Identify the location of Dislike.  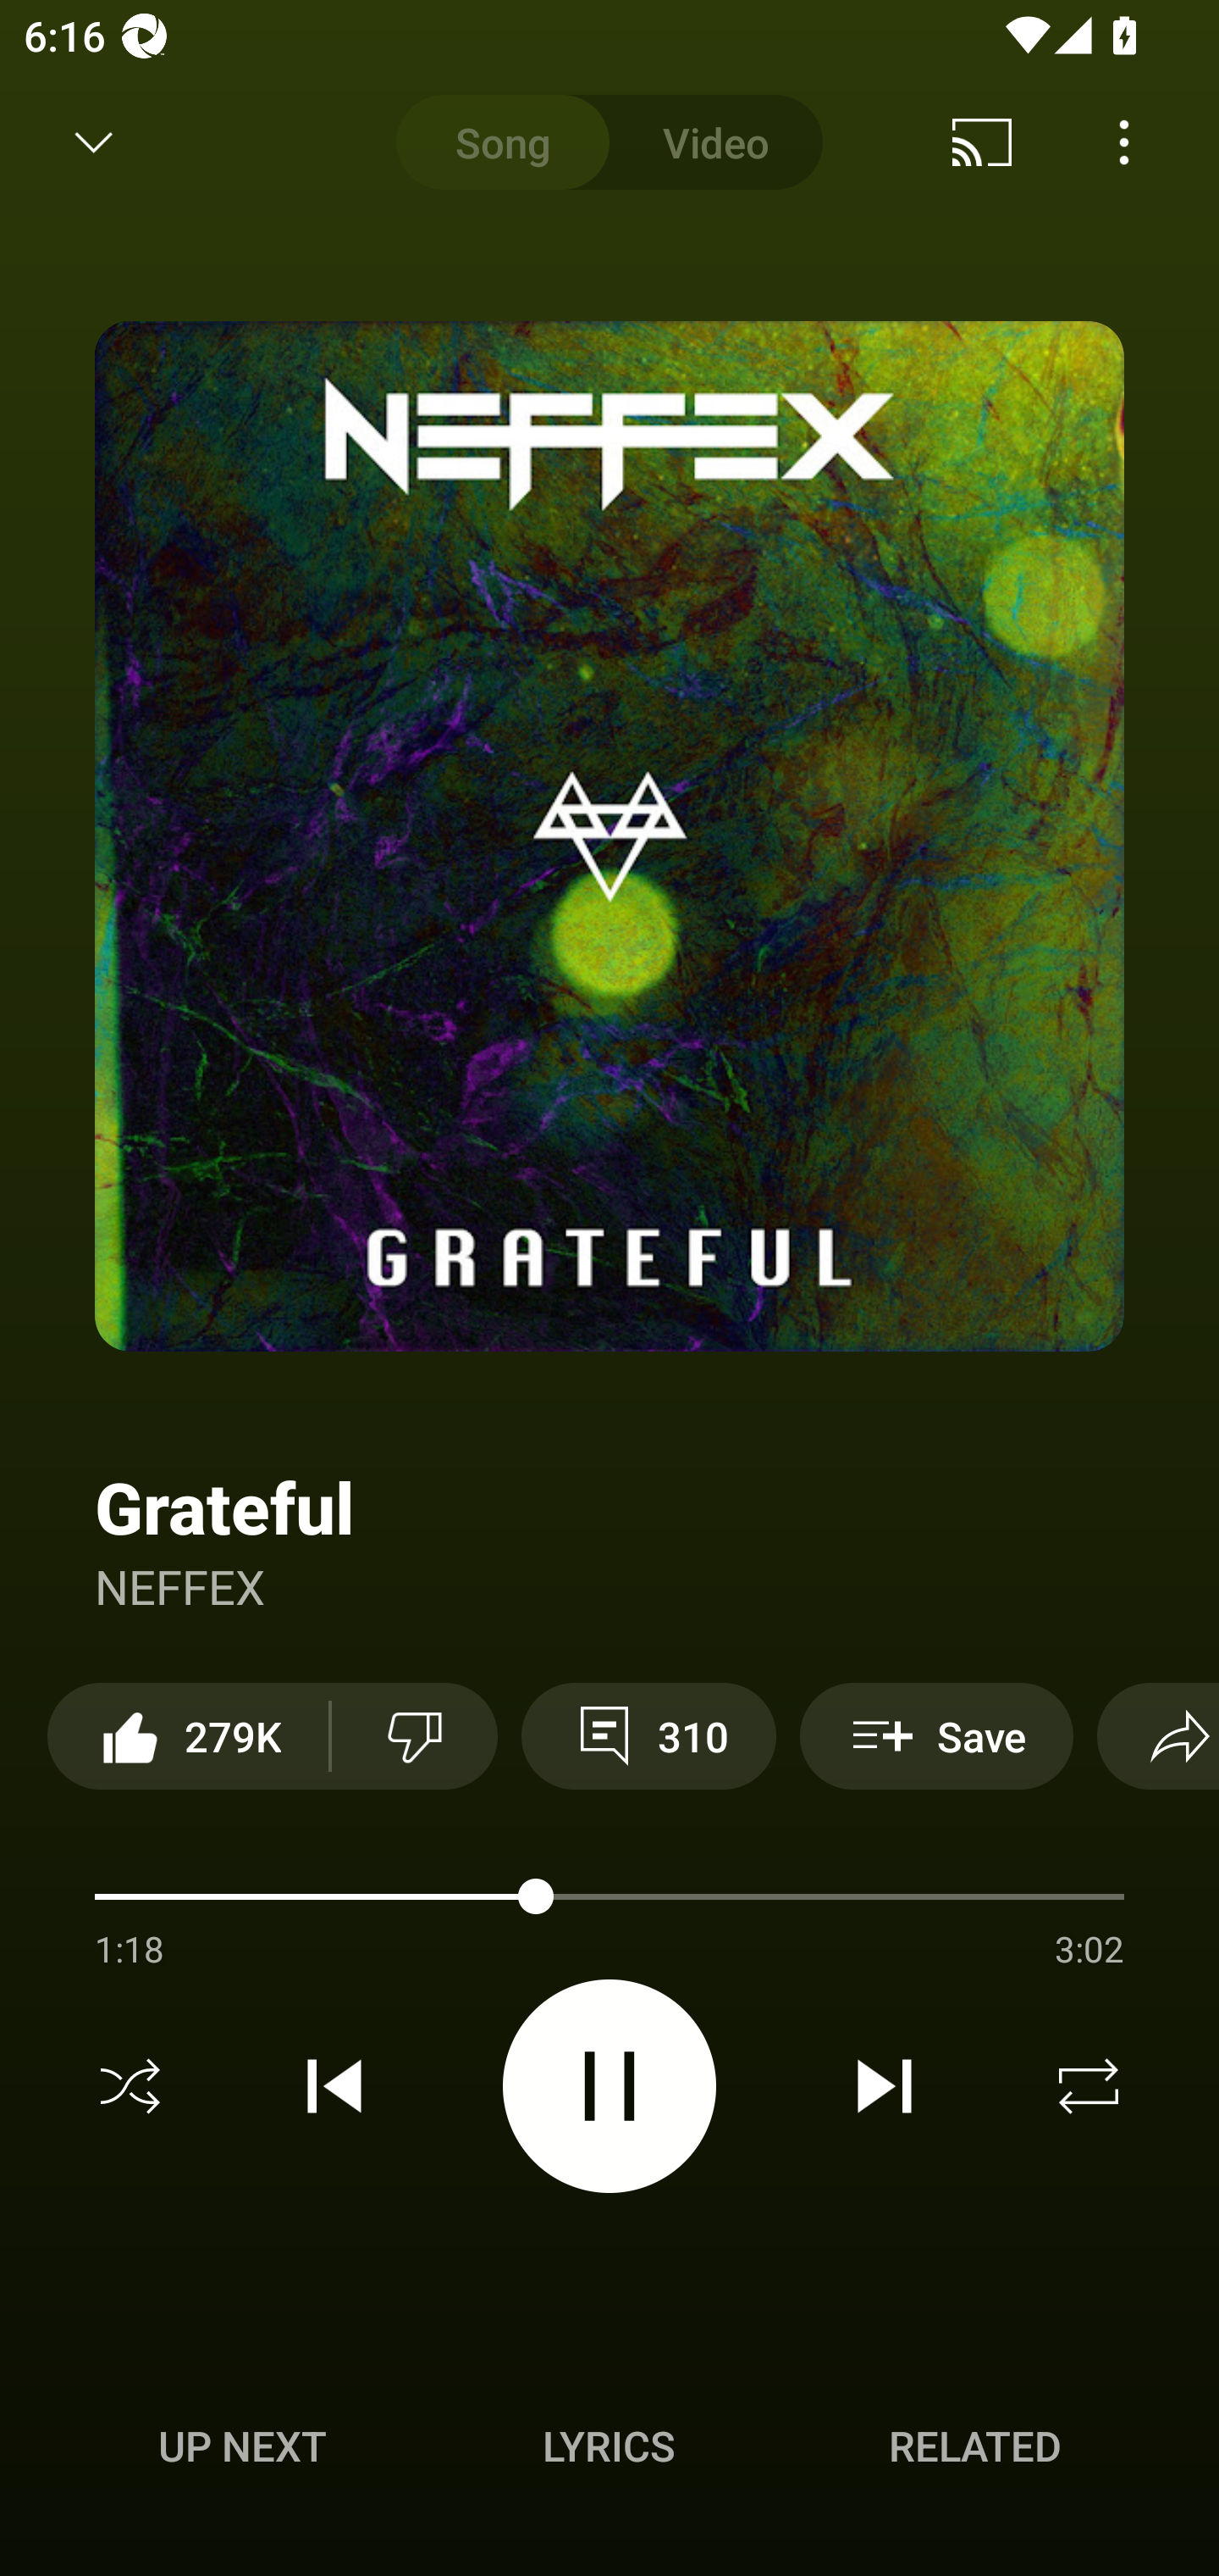
(414, 1735).